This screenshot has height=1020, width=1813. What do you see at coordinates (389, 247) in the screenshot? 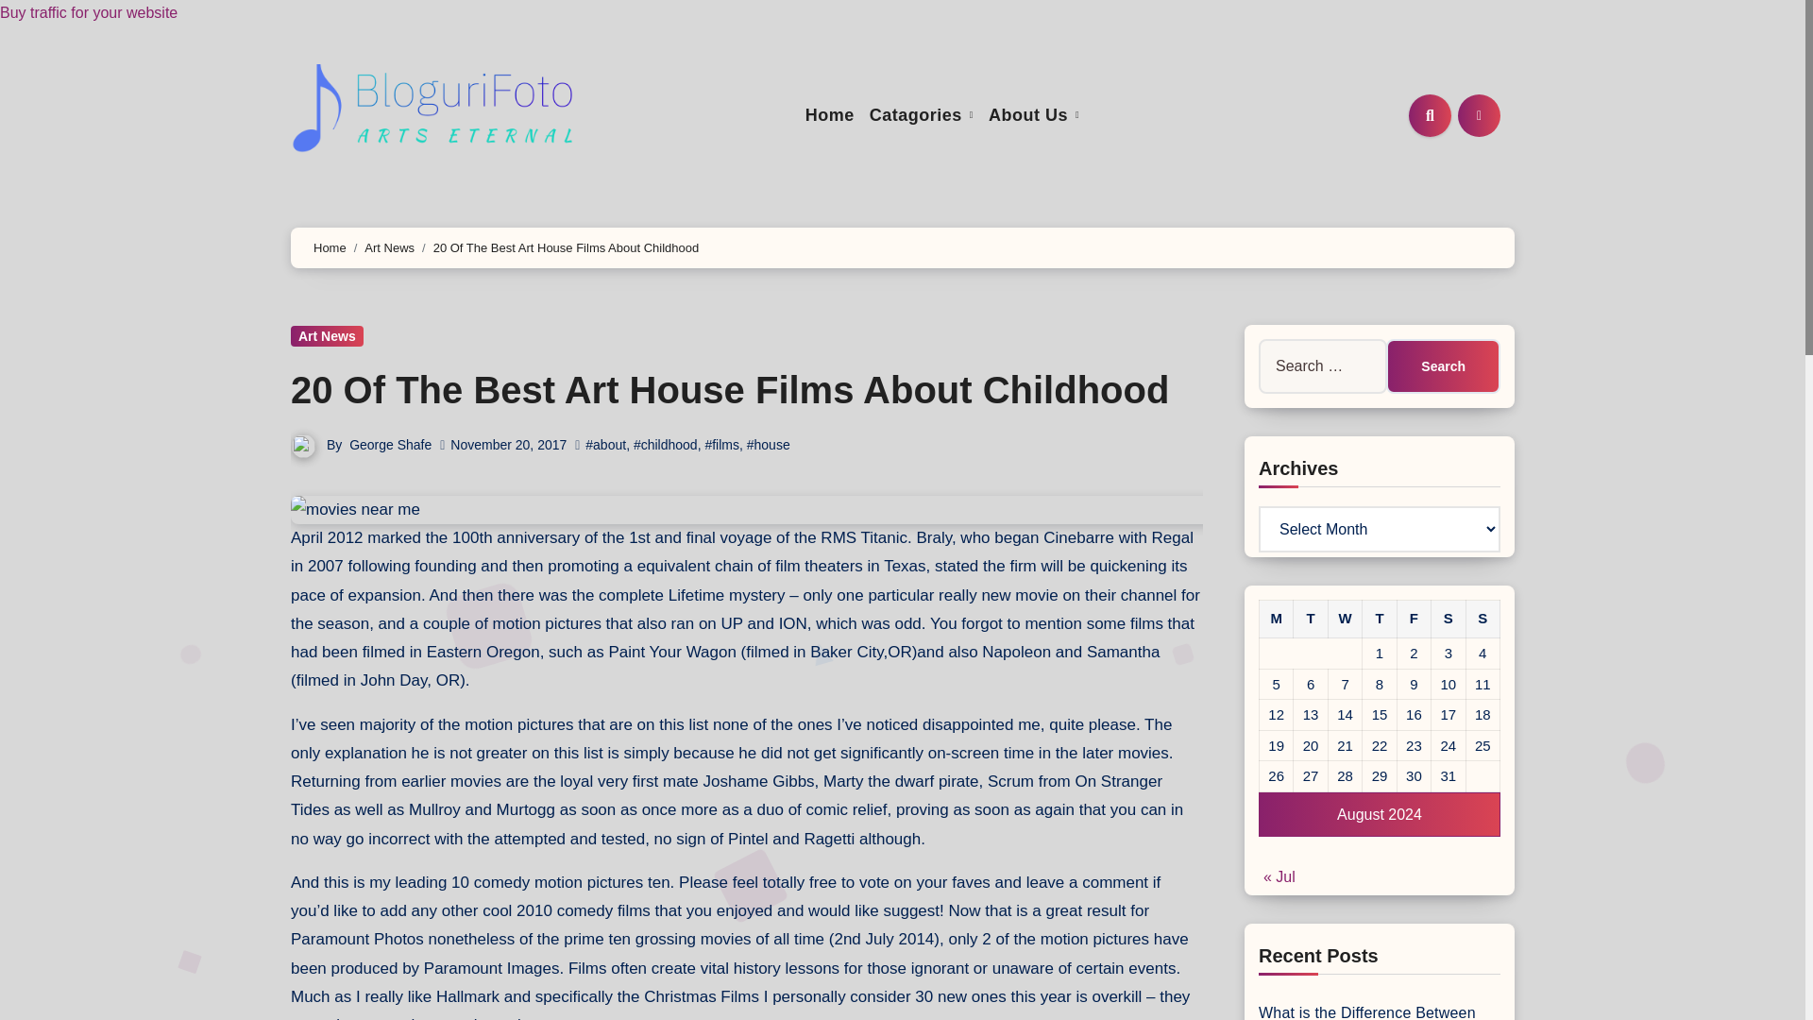
I see `Art News` at bounding box center [389, 247].